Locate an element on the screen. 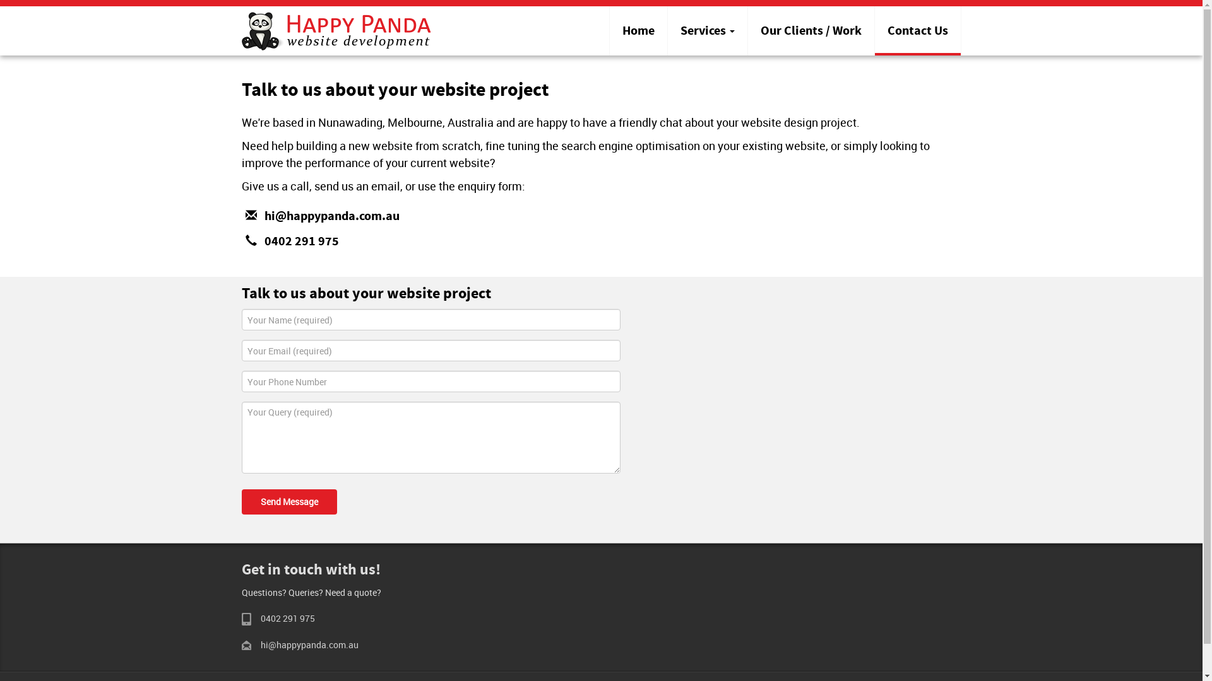  Happy Panda website design is located at coordinates (336, 31).